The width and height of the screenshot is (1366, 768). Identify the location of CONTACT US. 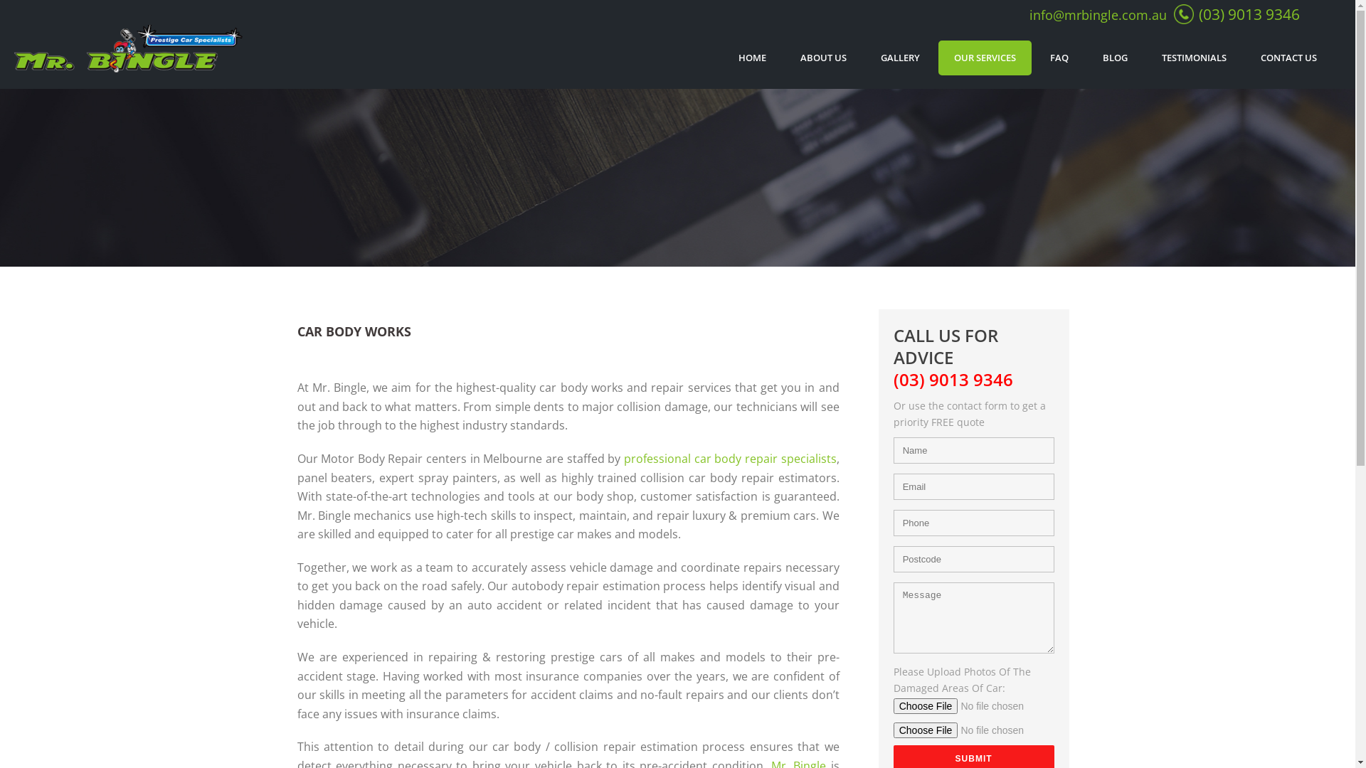
(1289, 58).